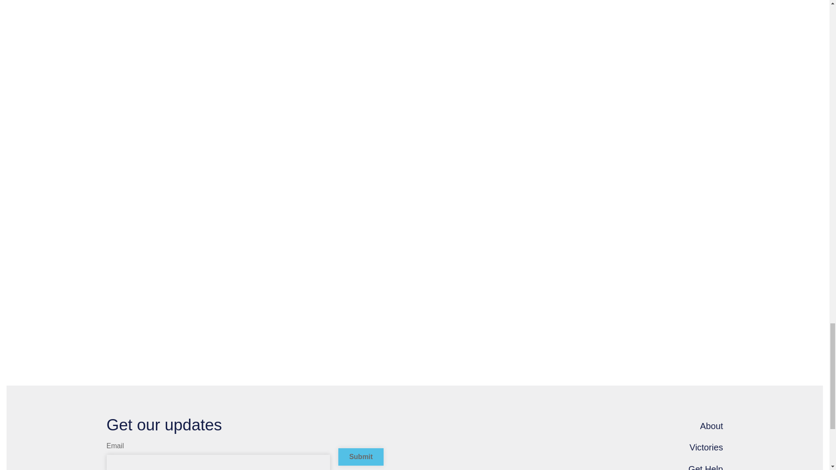  I want to click on Submit, so click(361, 457).